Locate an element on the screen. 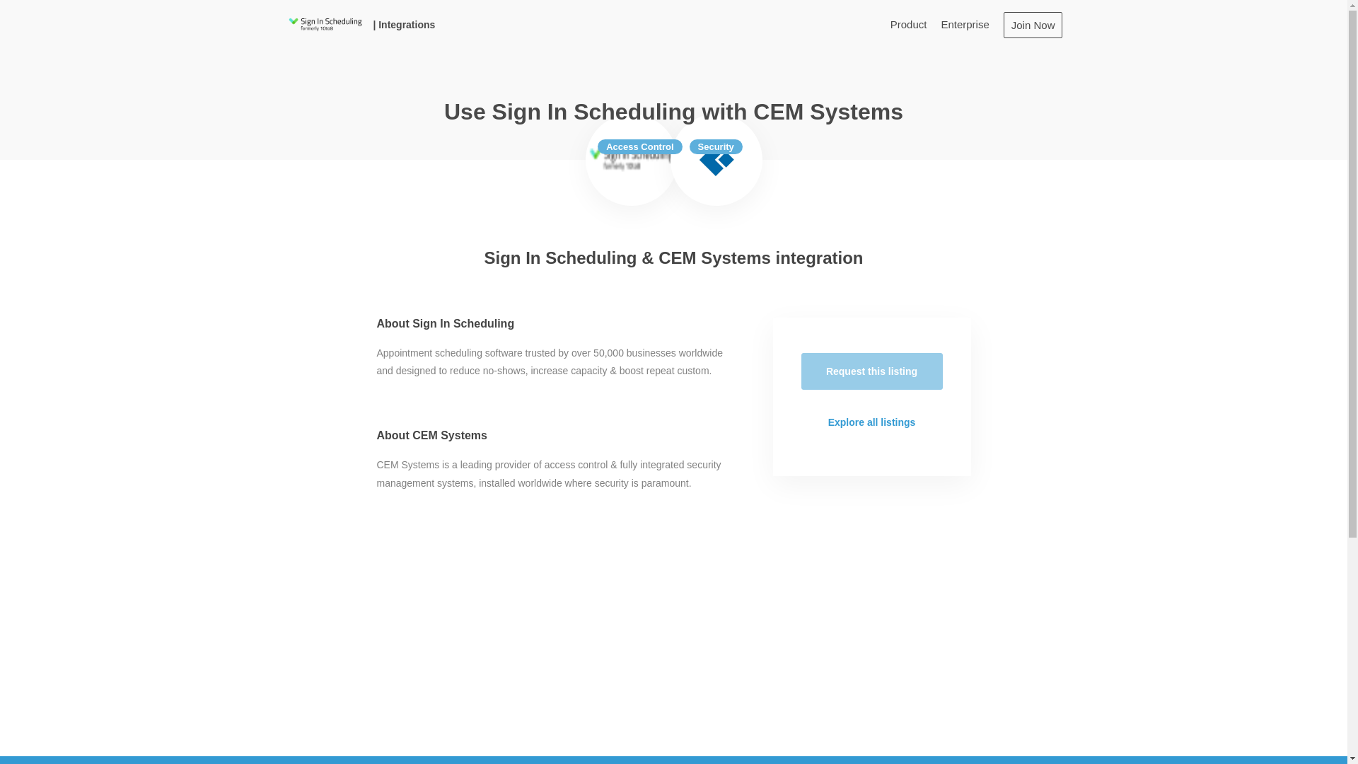  Explore all listings is located at coordinates (871, 422).